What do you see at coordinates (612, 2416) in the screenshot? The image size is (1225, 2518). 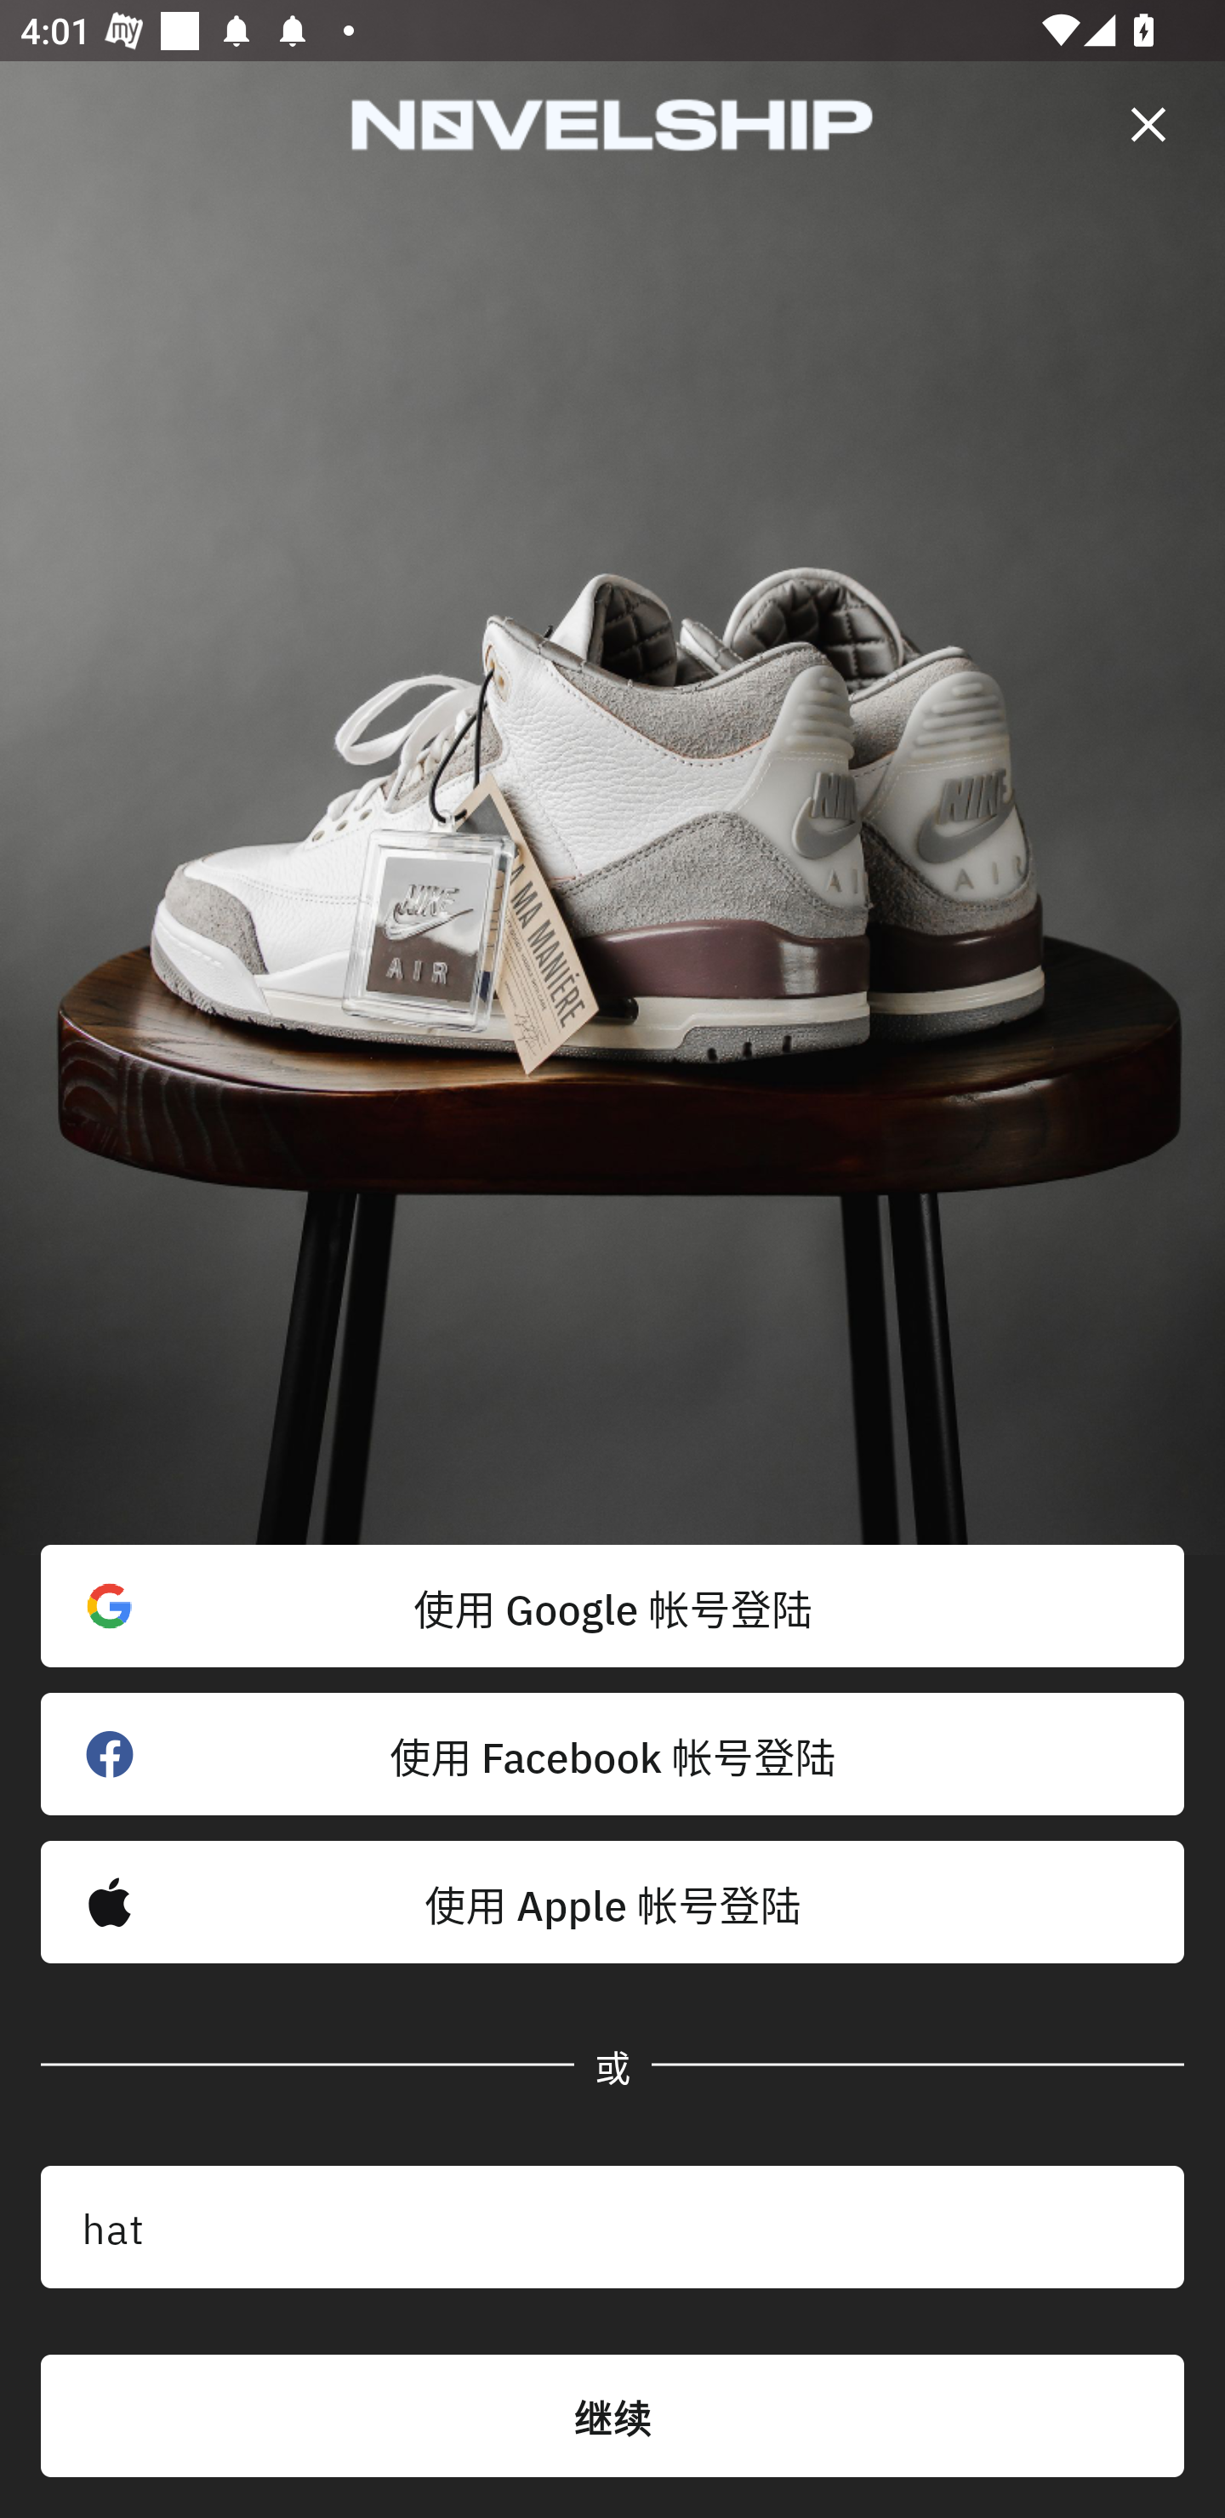 I see `继续` at bounding box center [612, 2416].